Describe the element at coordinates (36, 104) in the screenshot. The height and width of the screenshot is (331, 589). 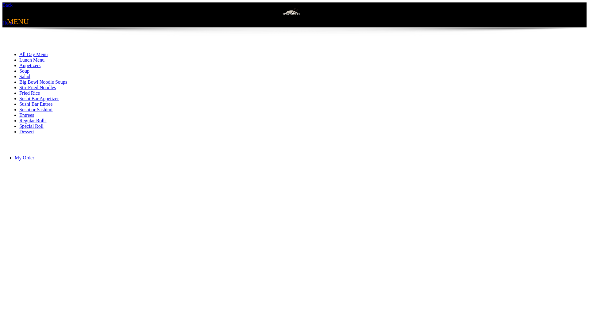
I see `Sushi Bar Entree` at that location.